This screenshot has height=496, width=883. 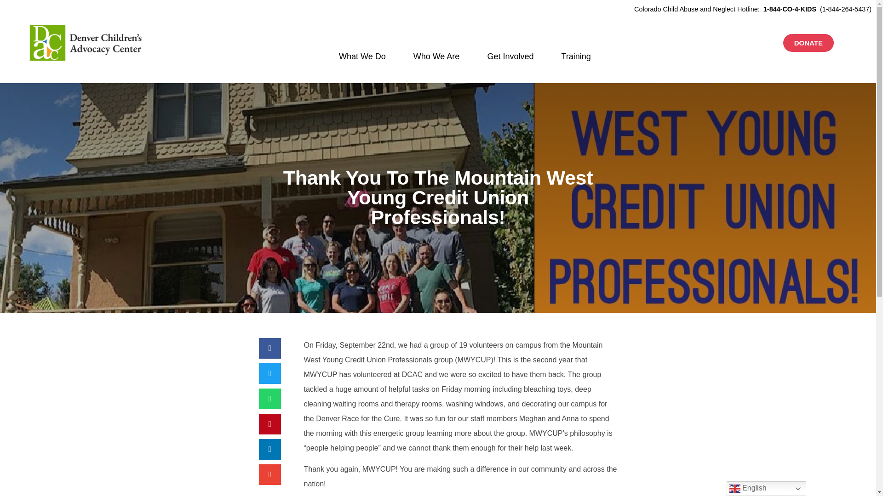 What do you see at coordinates (808, 43) in the screenshot?
I see `DONATE` at bounding box center [808, 43].